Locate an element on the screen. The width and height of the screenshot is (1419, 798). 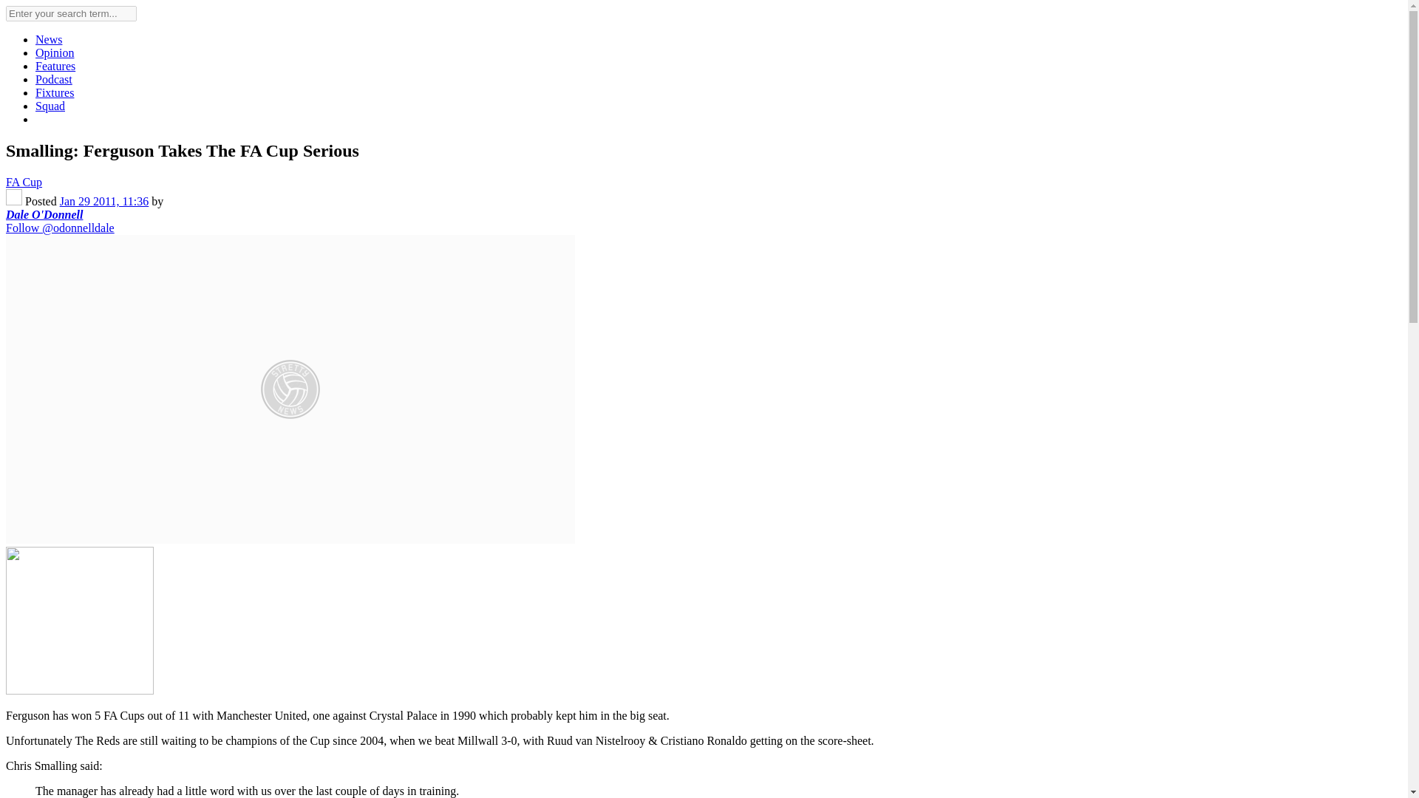
Podcast is located at coordinates (53, 79).